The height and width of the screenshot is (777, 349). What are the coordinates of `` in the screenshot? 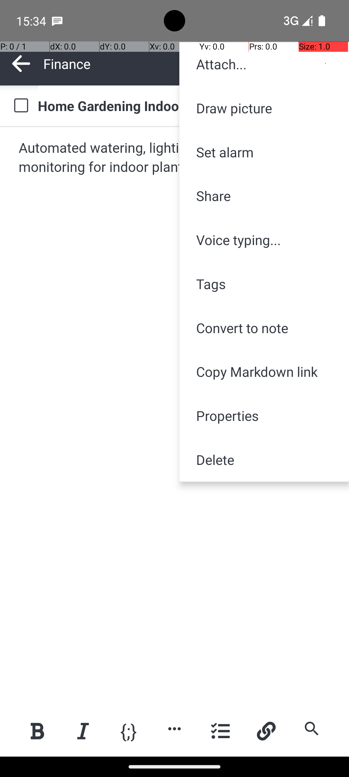 It's located at (326, 63).